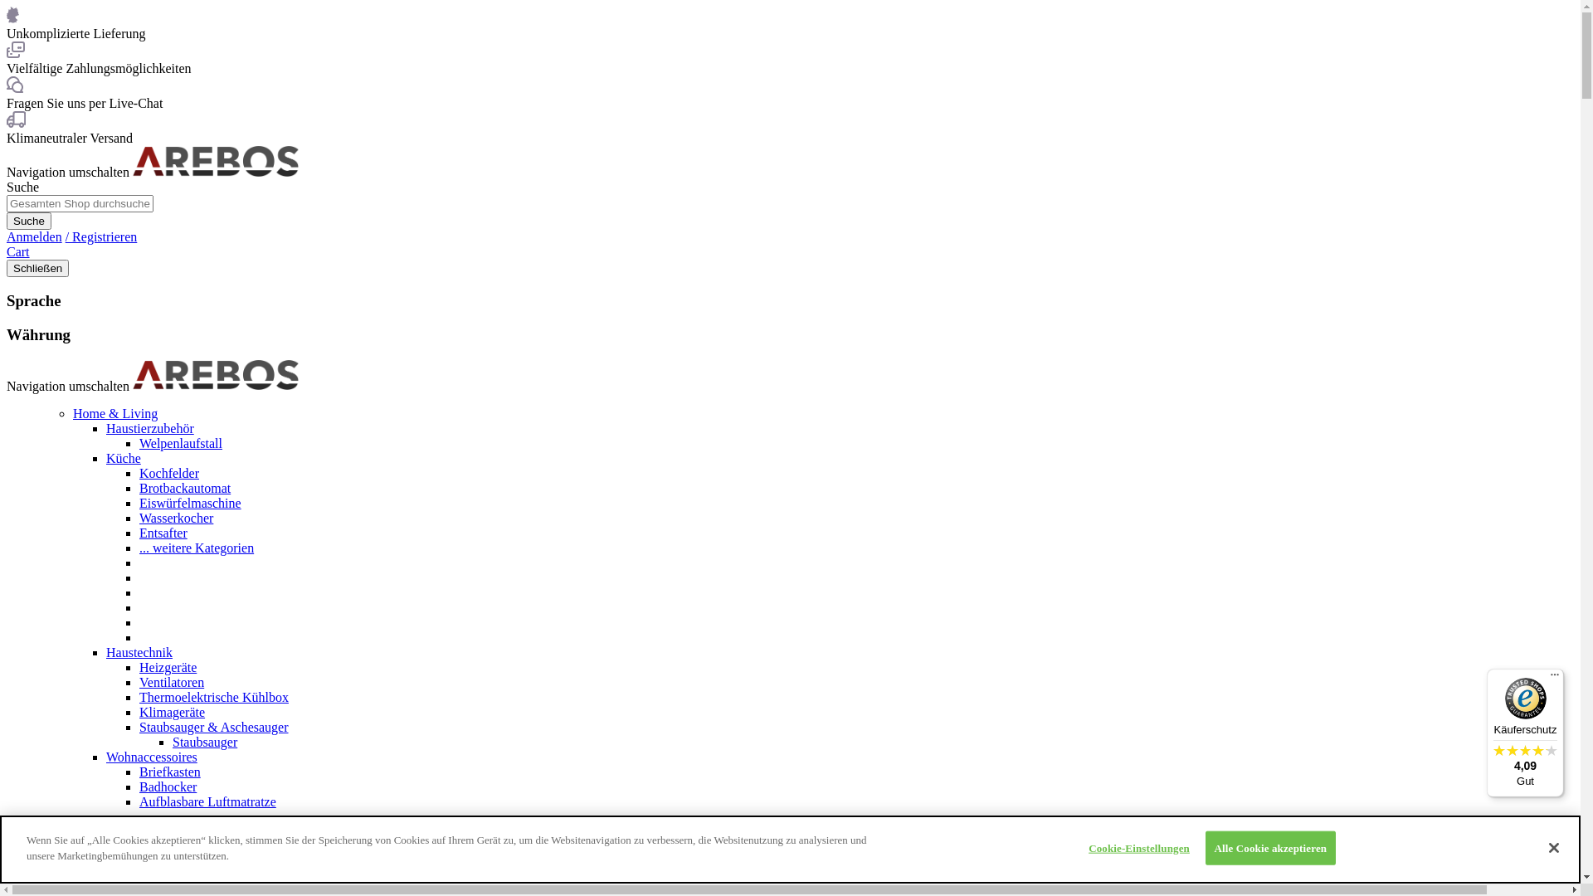  What do you see at coordinates (216, 161) in the screenshot?
I see `Arebos` at bounding box center [216, 161].